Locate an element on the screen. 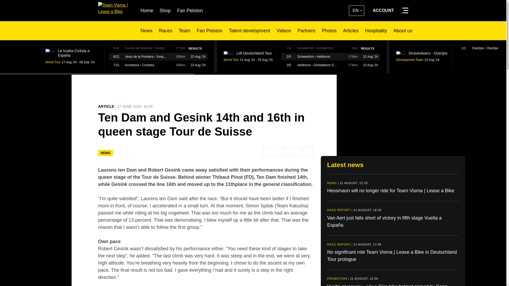  Fan Peloton is located at coordinates (209, 31).